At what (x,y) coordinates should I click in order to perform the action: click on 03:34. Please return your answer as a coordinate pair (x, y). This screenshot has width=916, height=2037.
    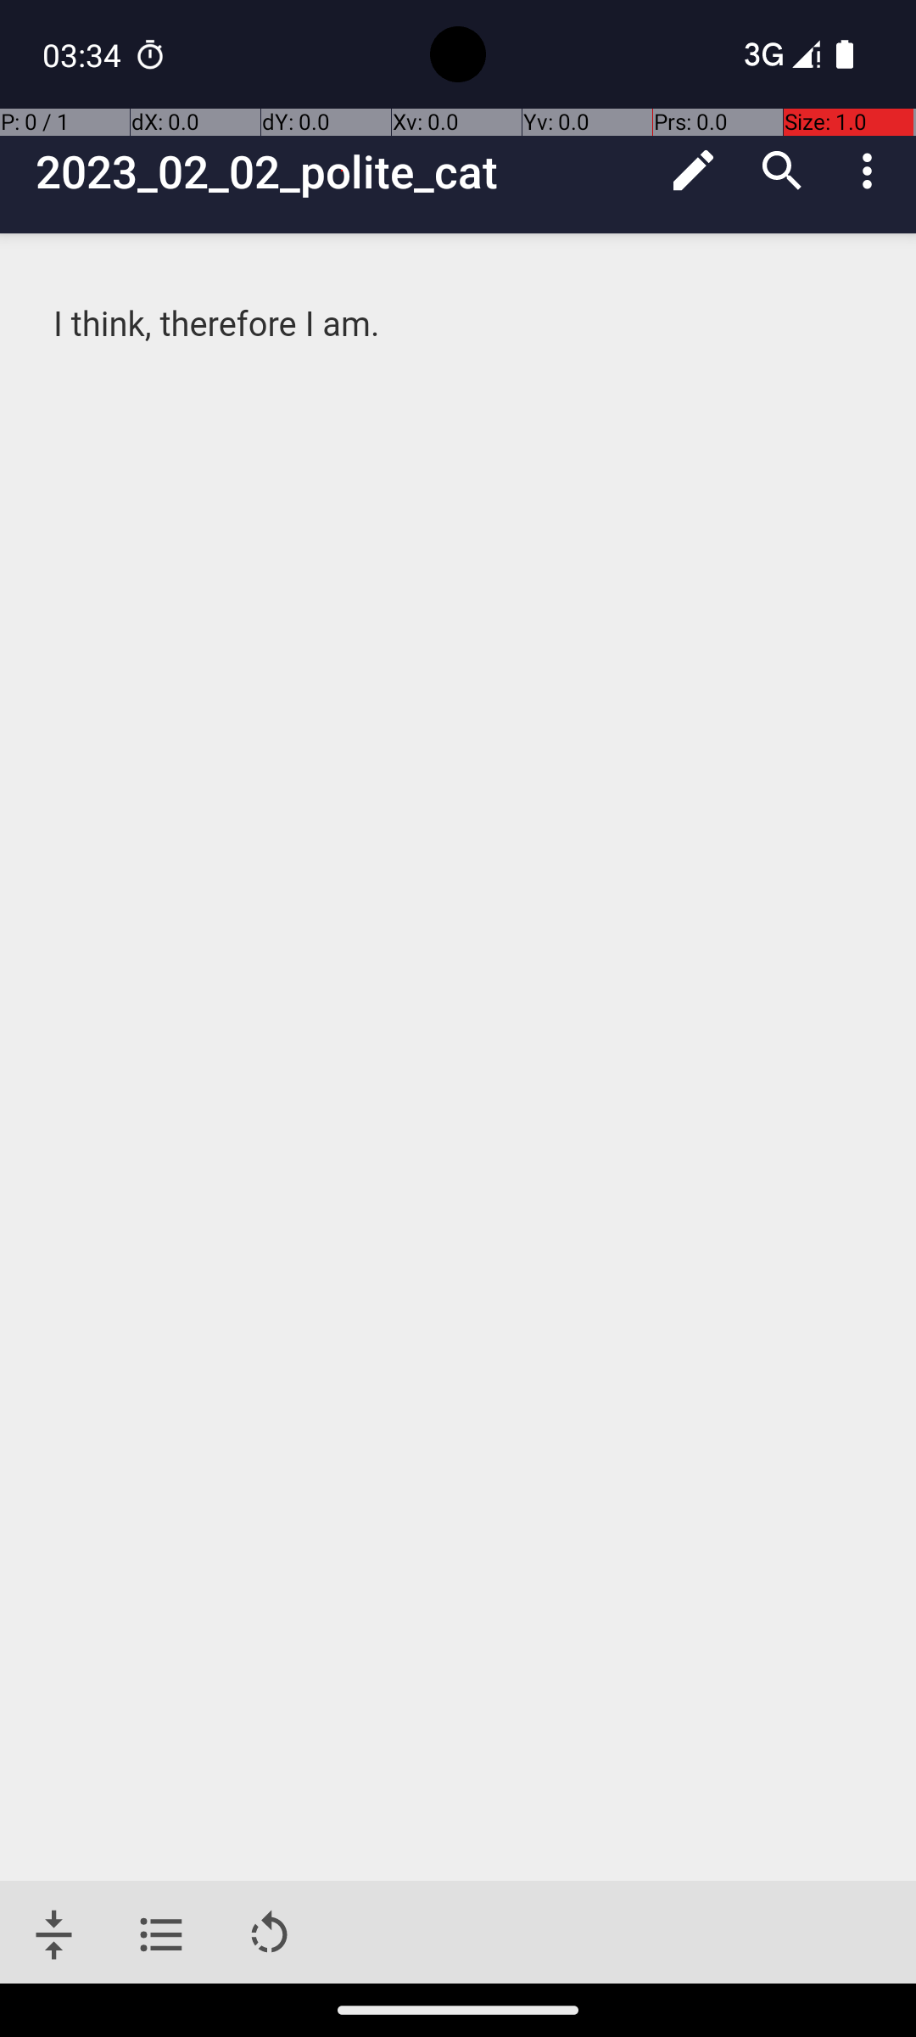
    Looking at the image, I should click on (84, 54).